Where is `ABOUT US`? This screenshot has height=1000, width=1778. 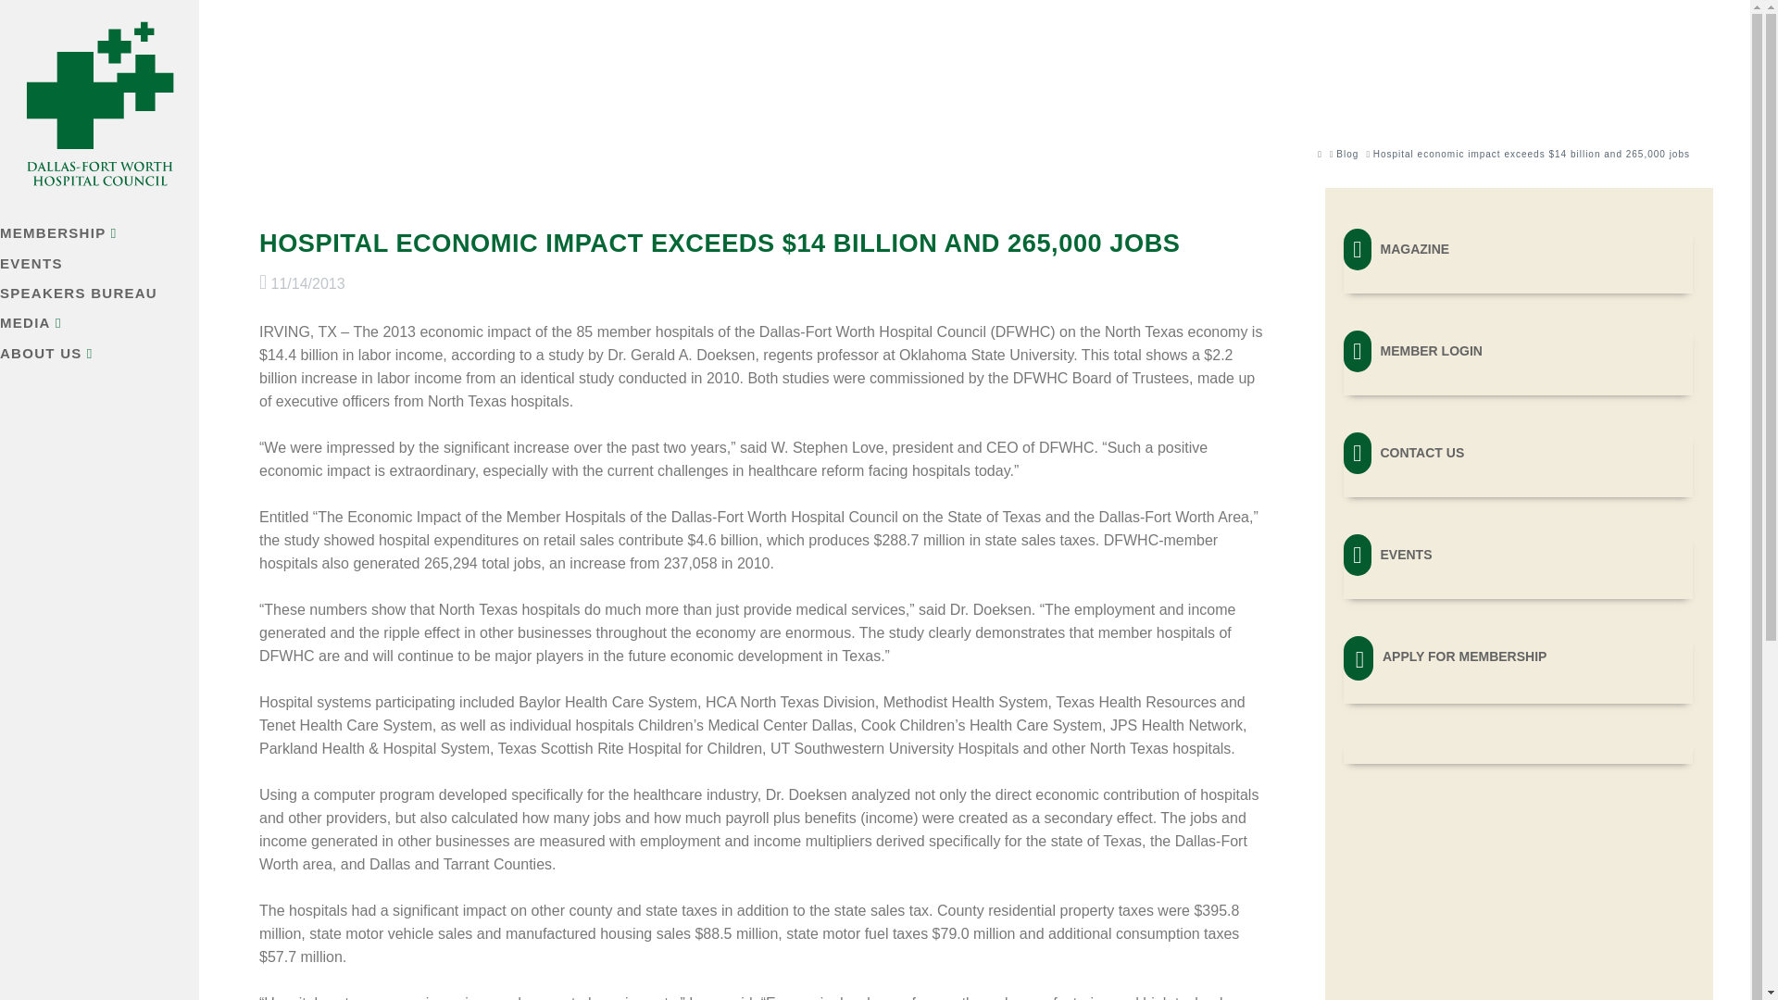 ABOUT US is located at coordinates (106, 356).